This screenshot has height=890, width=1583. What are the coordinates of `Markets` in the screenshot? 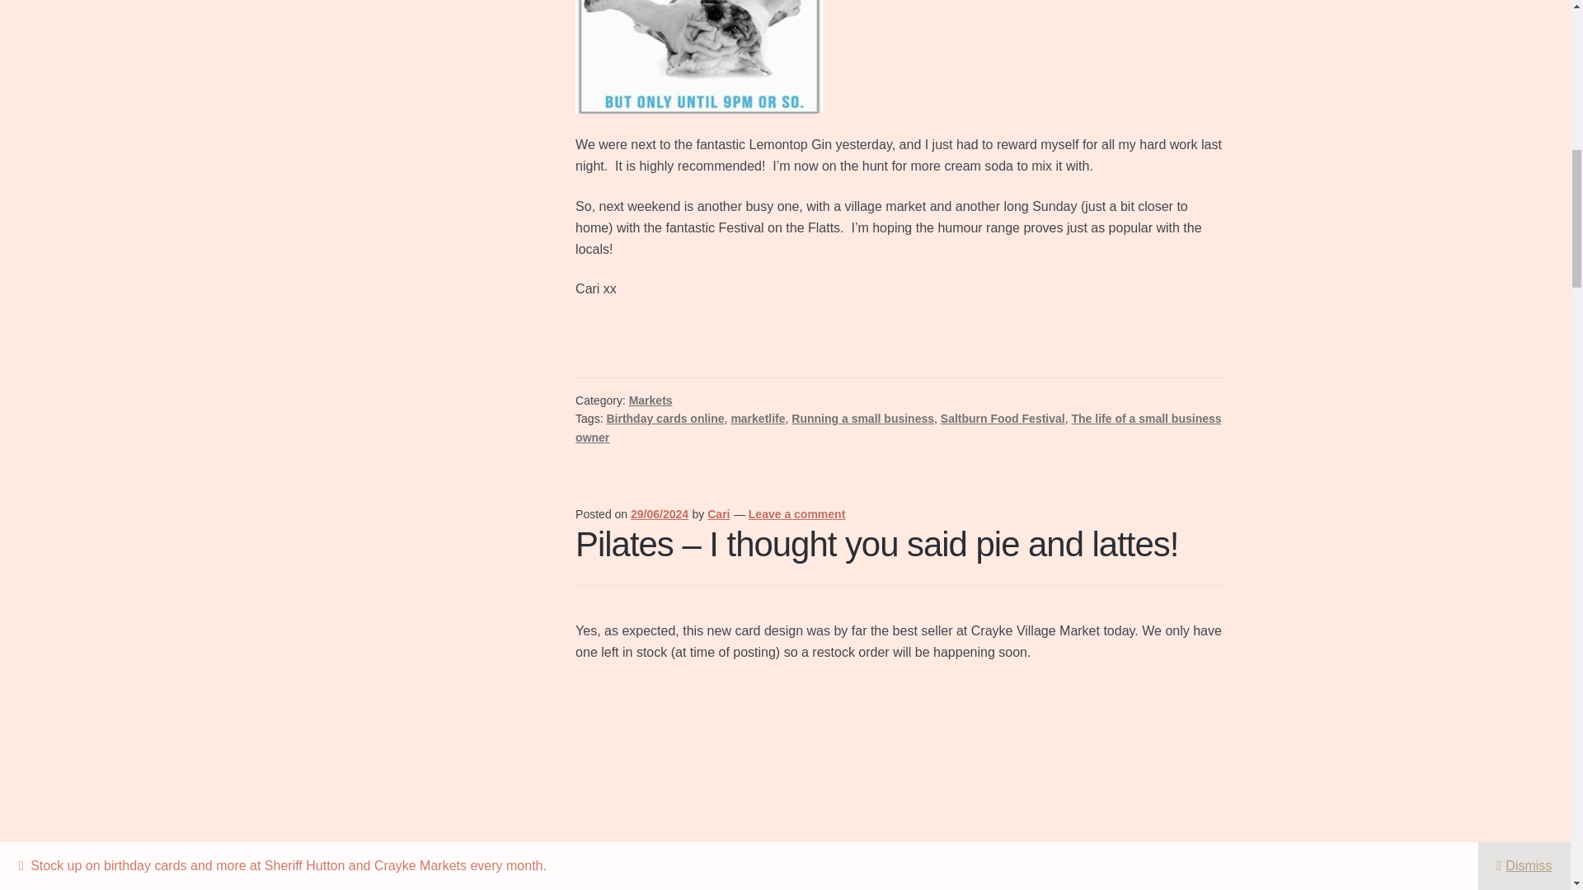 It's located at (651, 400).